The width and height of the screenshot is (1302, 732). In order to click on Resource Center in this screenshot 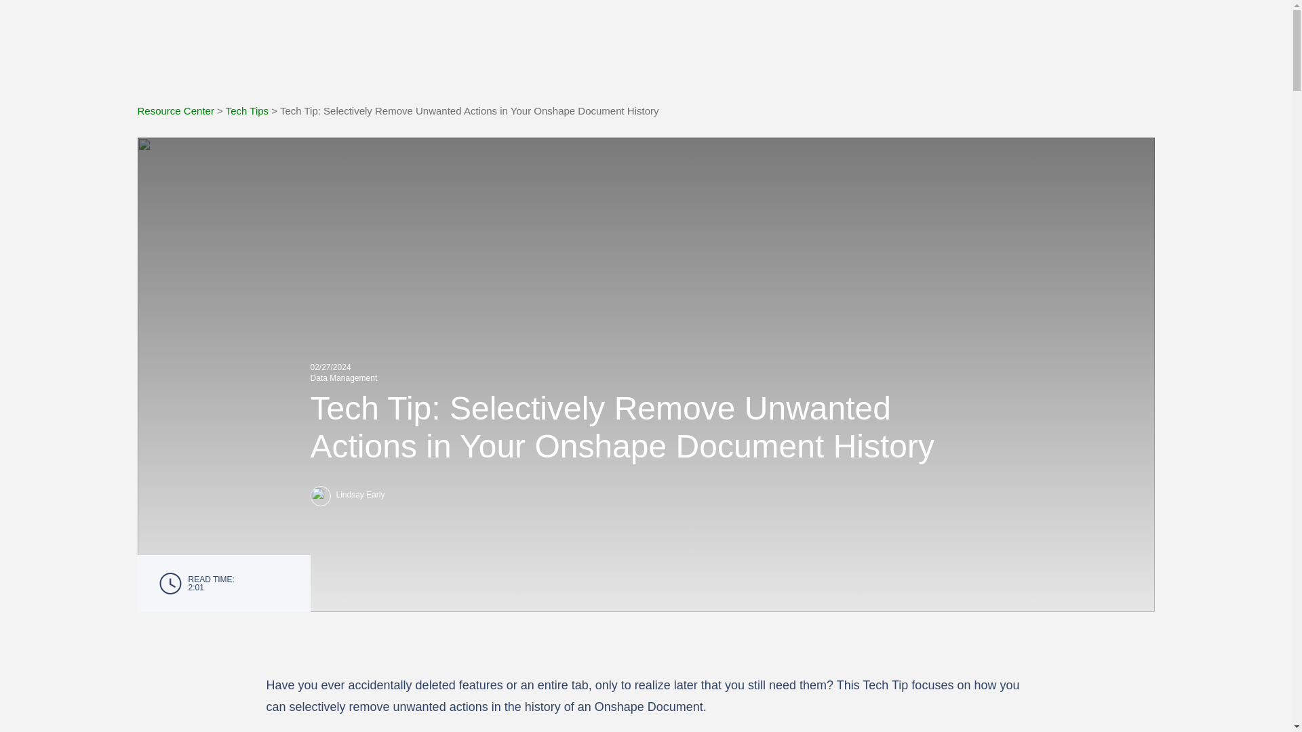, I will do `click(175, 110)`.